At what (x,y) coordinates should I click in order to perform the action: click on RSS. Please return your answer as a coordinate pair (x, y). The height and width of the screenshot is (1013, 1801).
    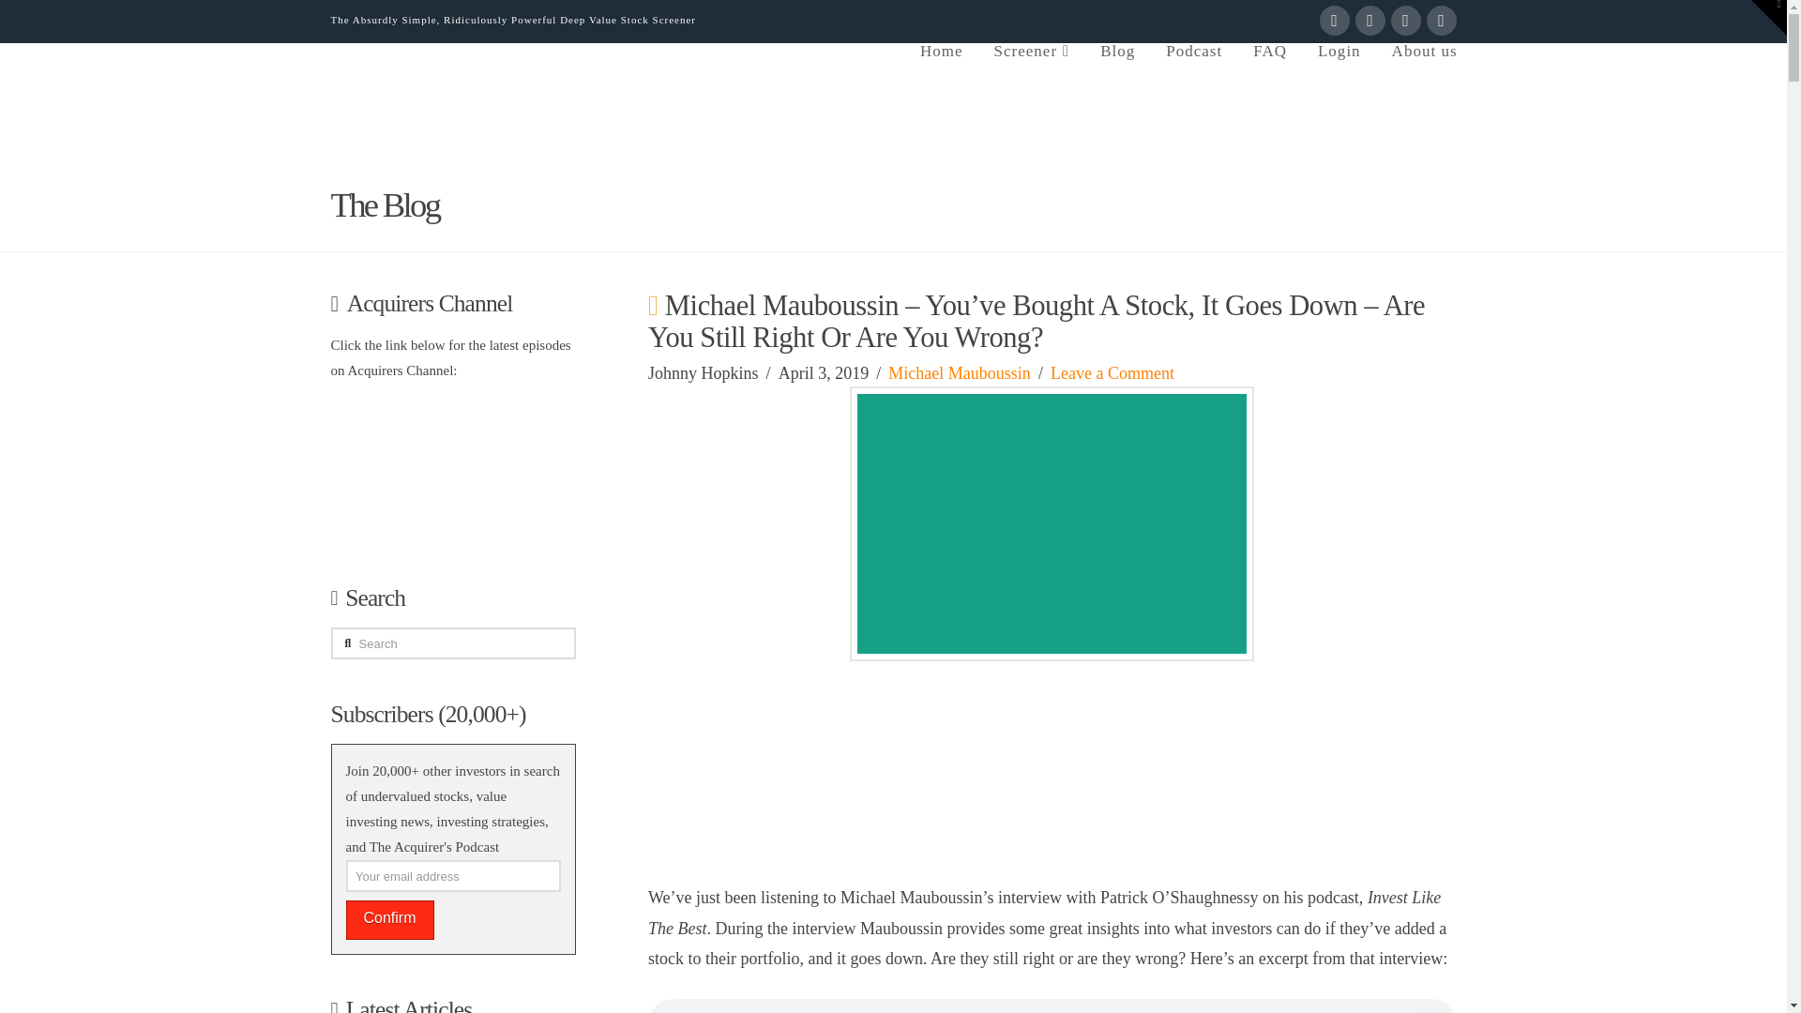
    Looking at the image, I should click on (1441, 21).